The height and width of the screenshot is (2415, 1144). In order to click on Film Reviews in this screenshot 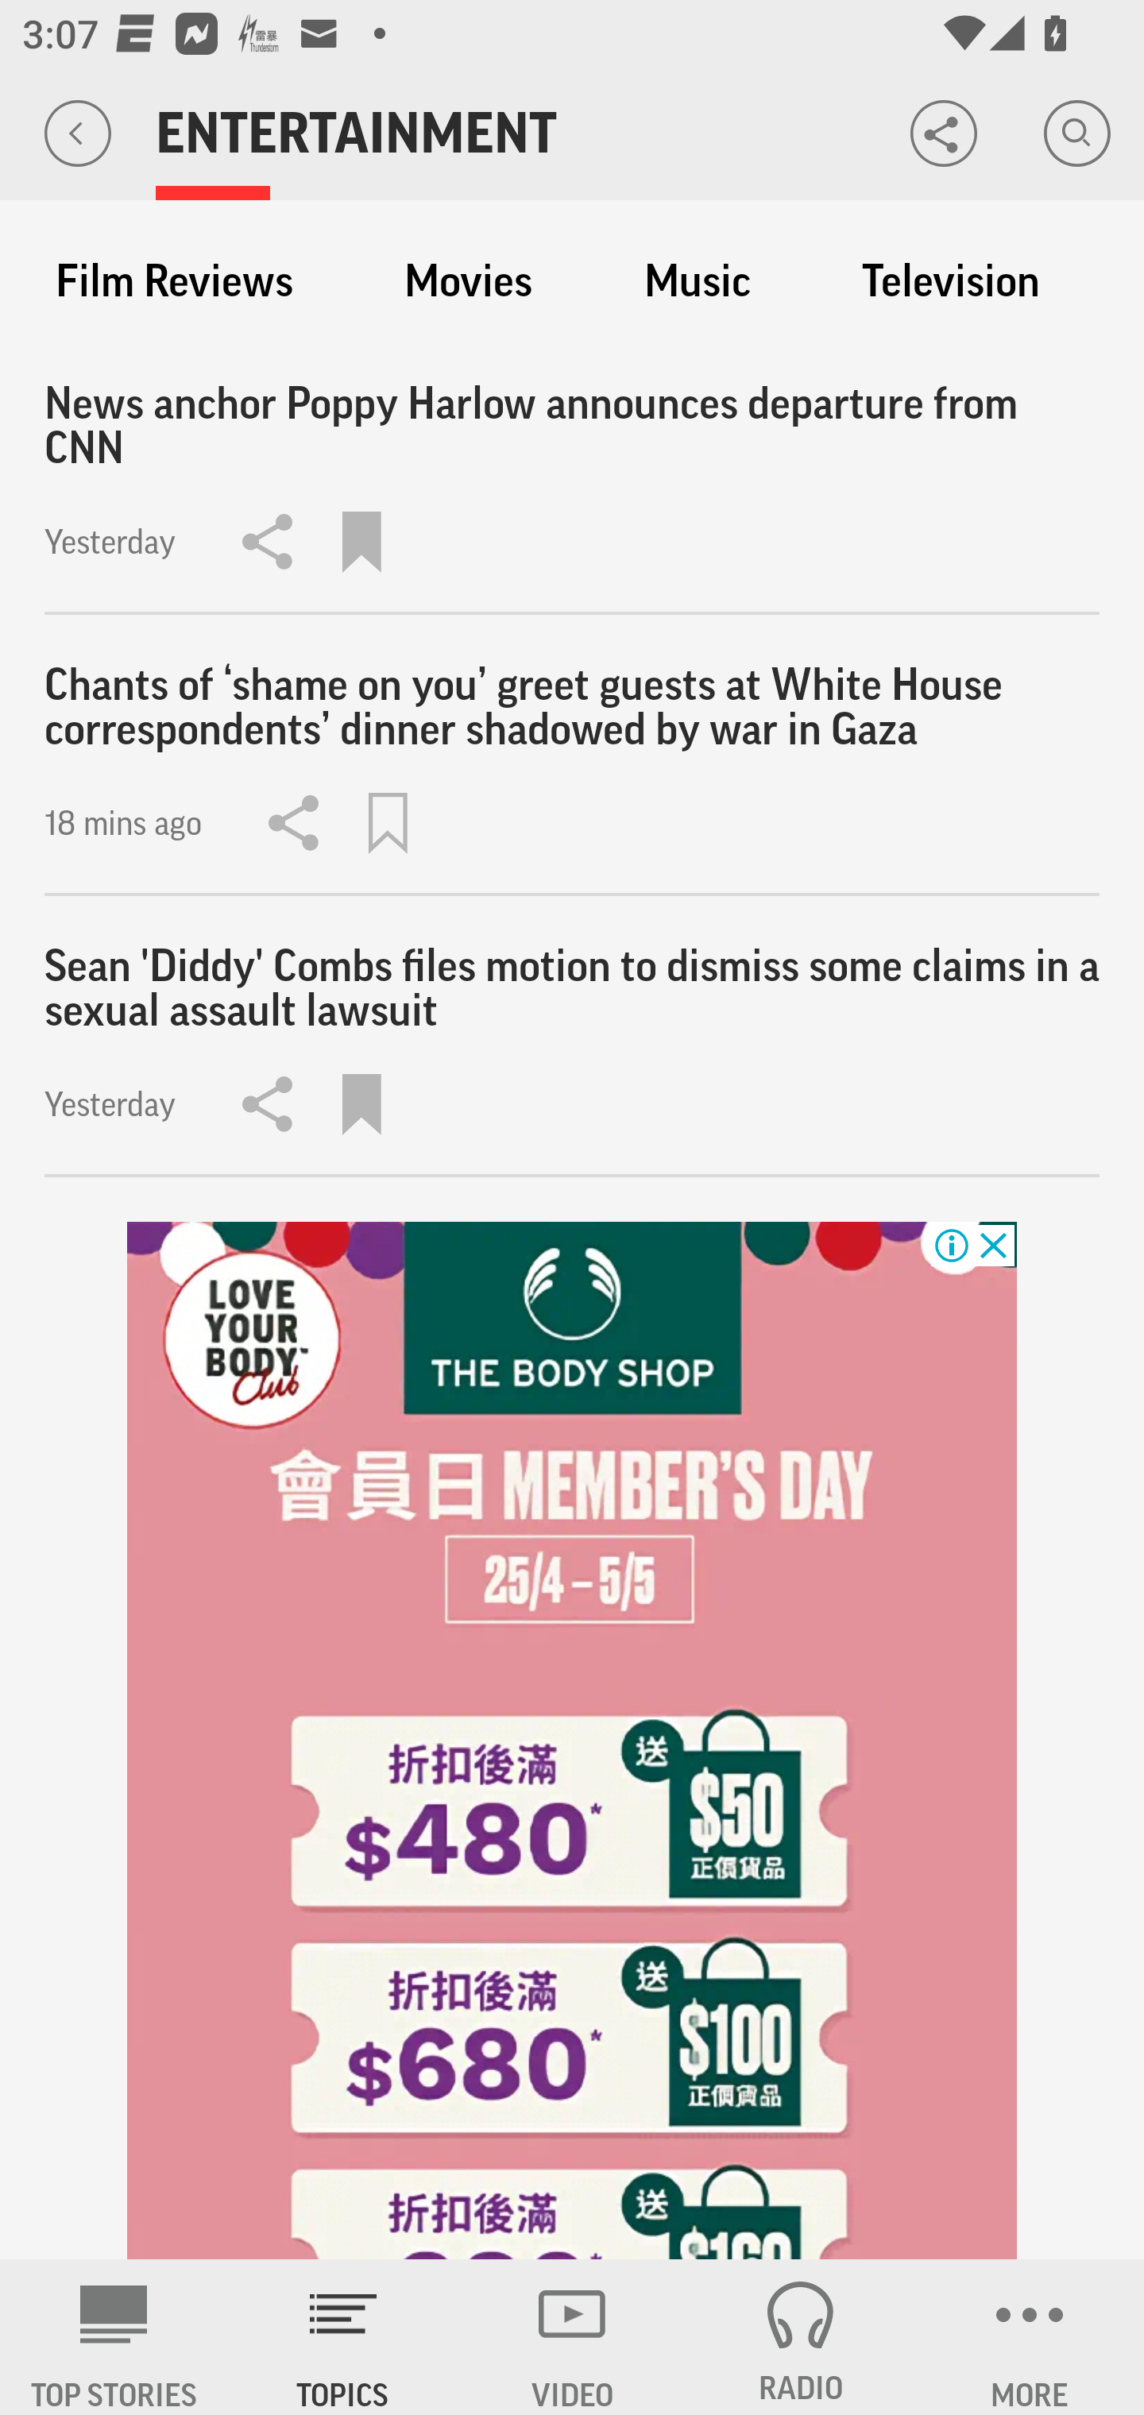, I will do `click(174, 281)`.